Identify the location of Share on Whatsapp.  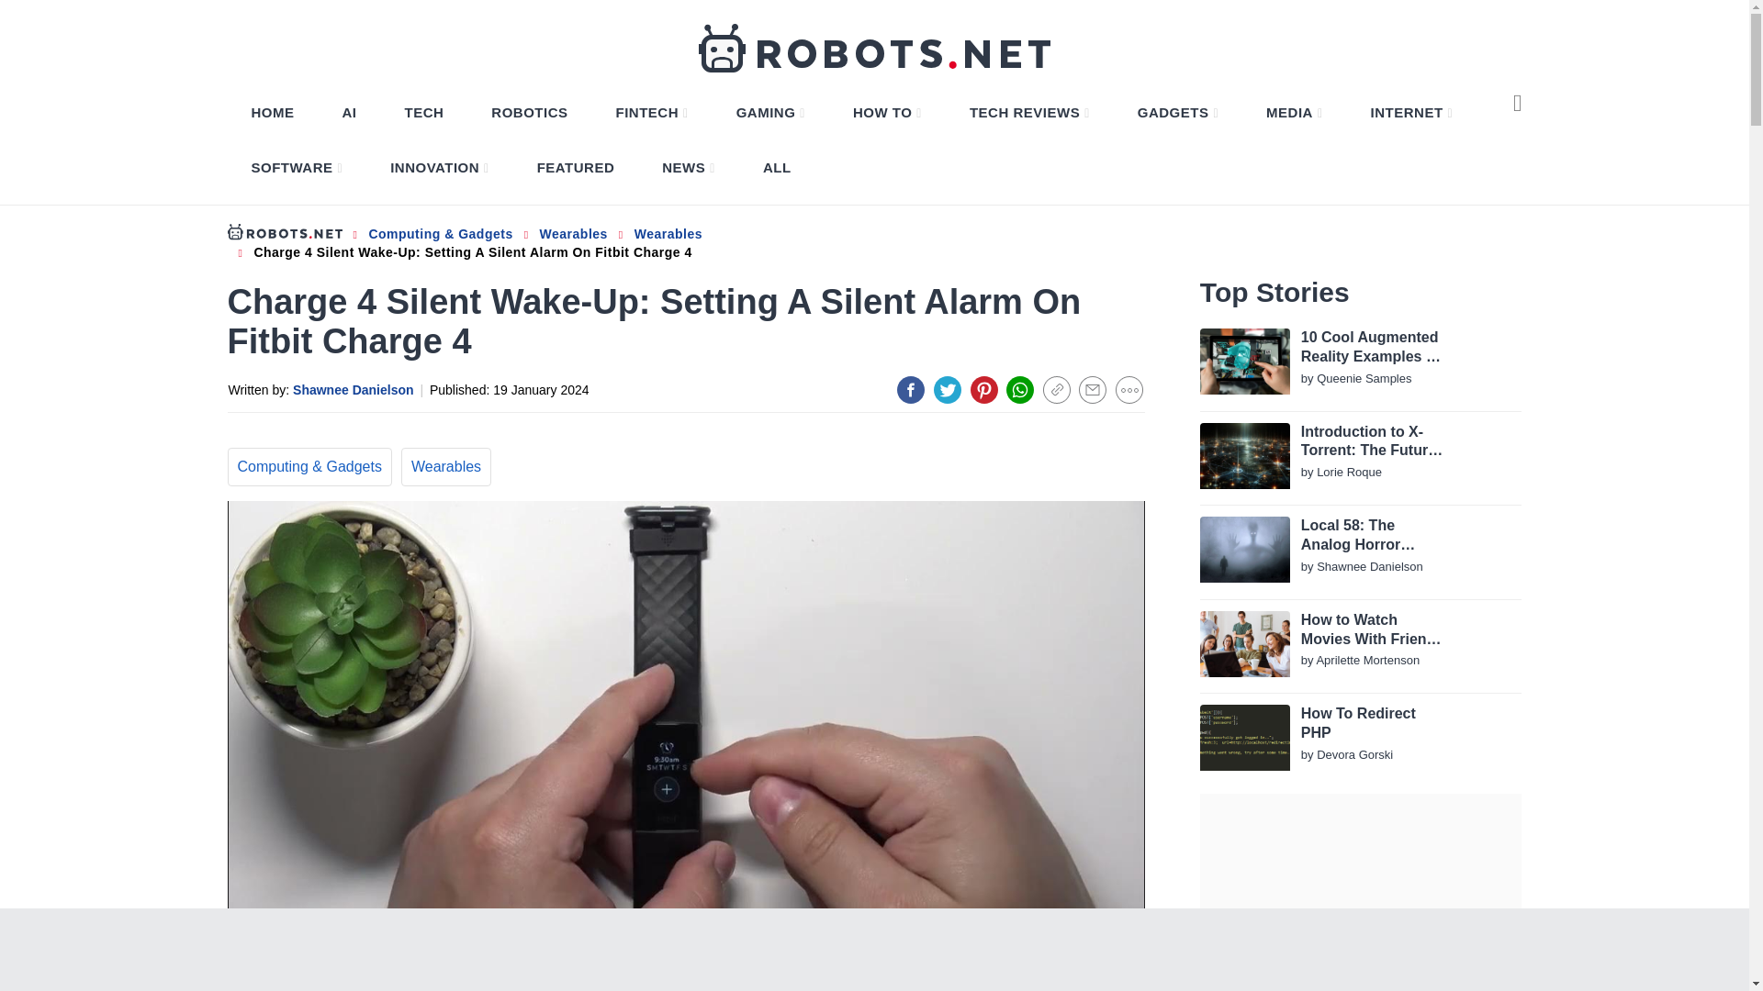
(1019, 389).